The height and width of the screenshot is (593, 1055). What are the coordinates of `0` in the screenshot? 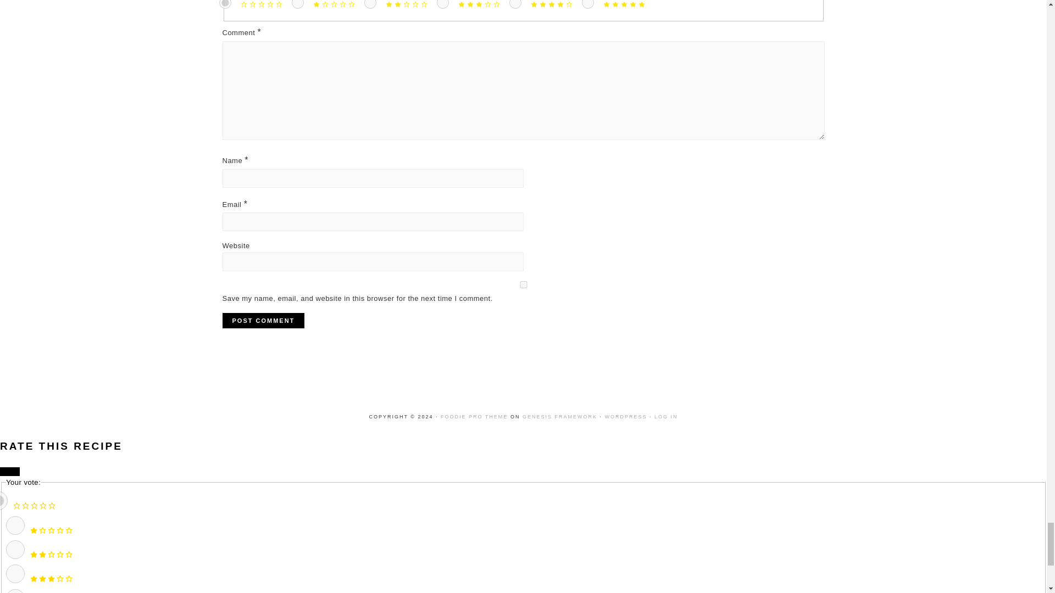 It's located at (224, 4).